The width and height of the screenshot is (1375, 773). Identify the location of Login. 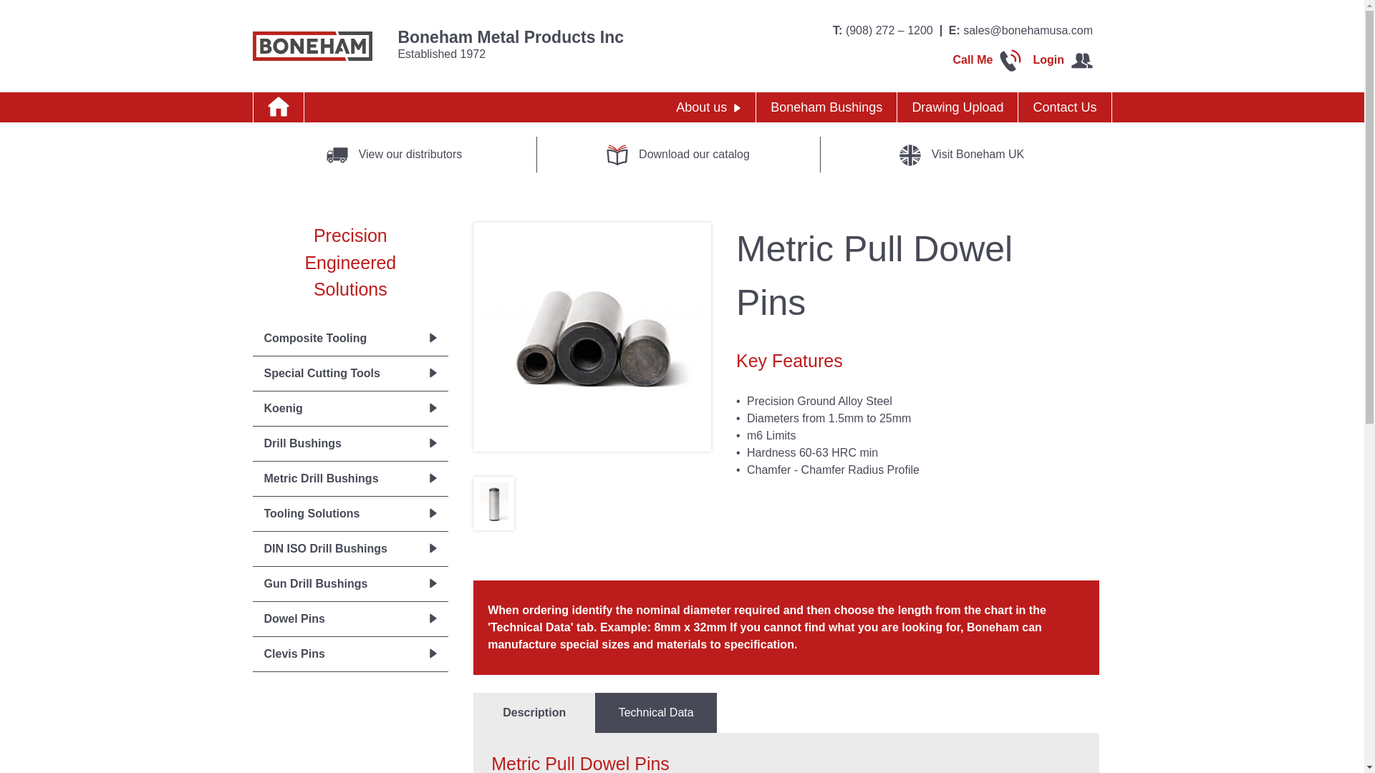
(1063, 59).